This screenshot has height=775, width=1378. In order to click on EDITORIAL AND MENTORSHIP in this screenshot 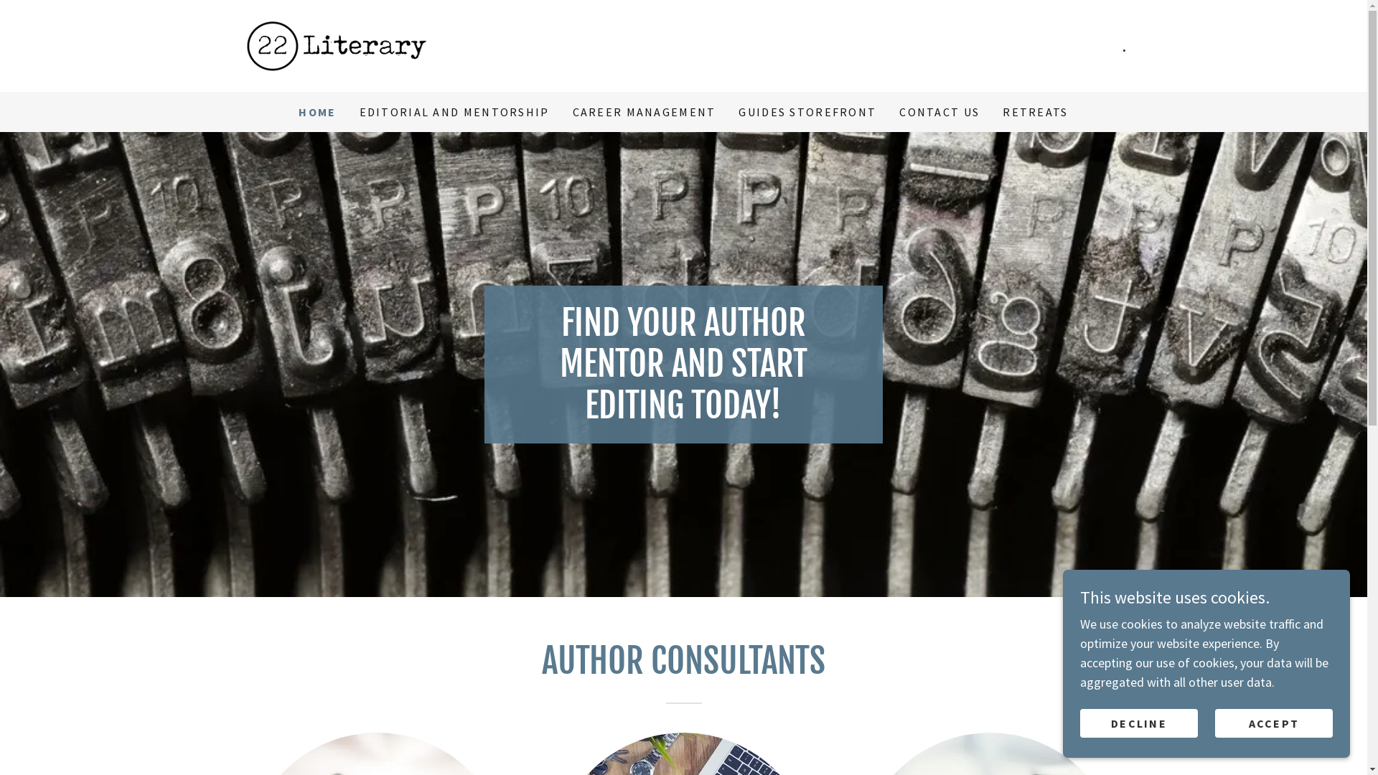, I will do `click(455, 112)`.